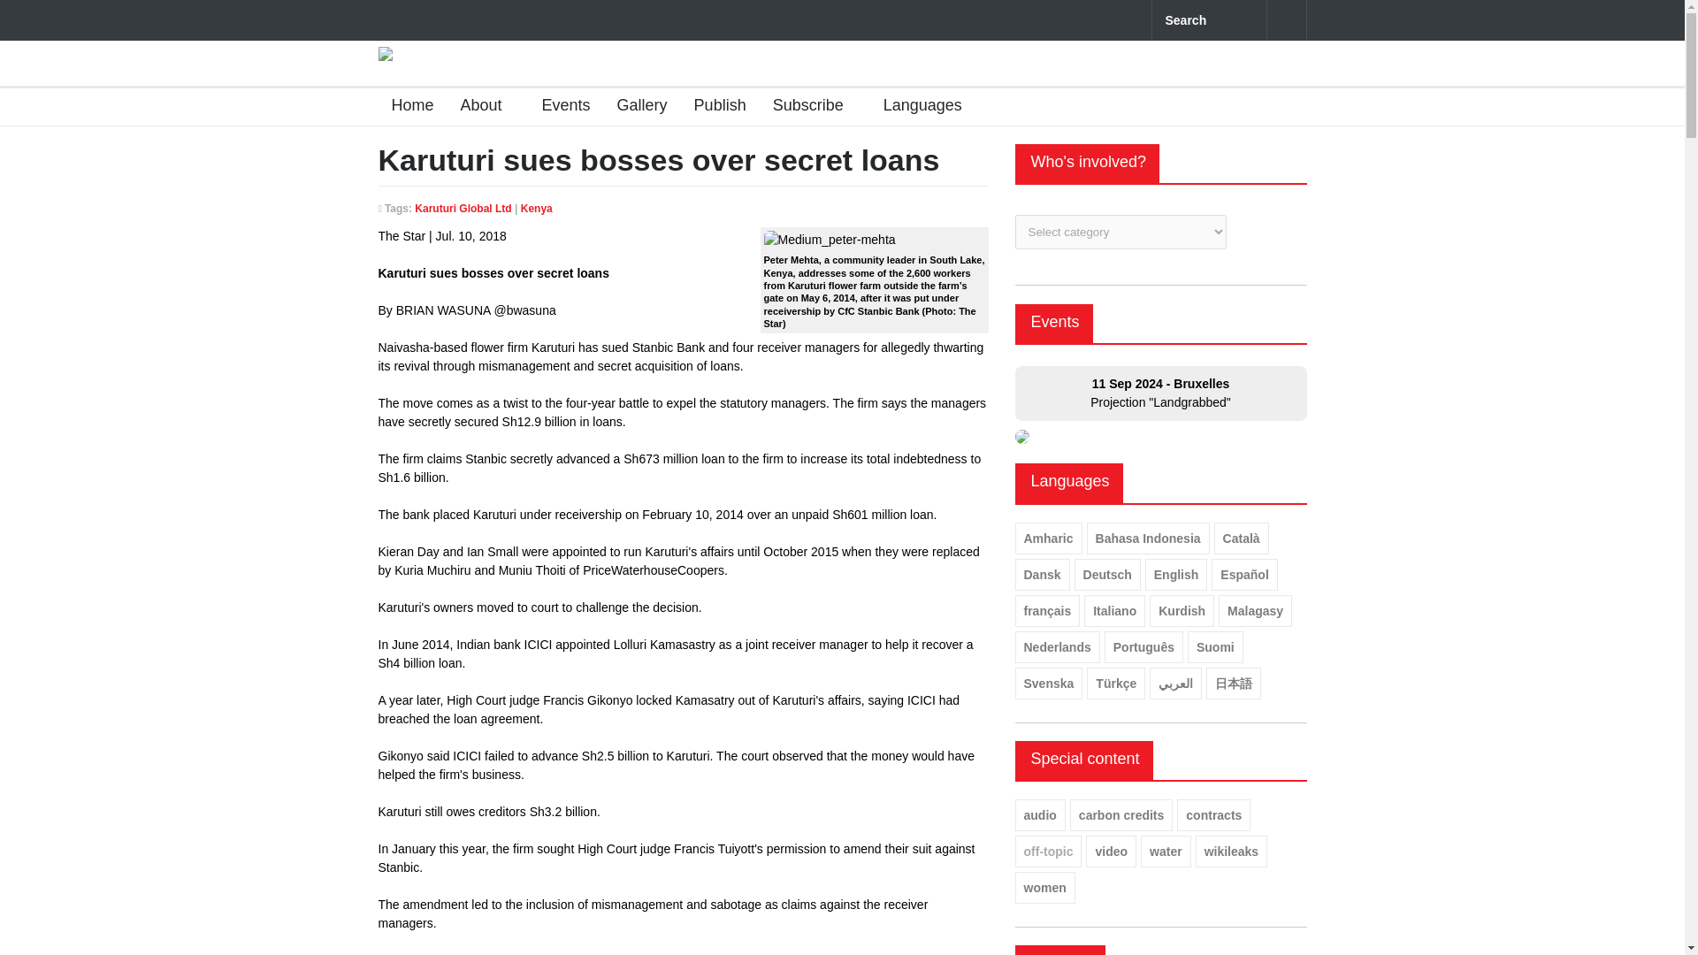  What do you see at coordinates (929, 107) in the screenshot?
I see `Categories` at bounding box center [929, 107].